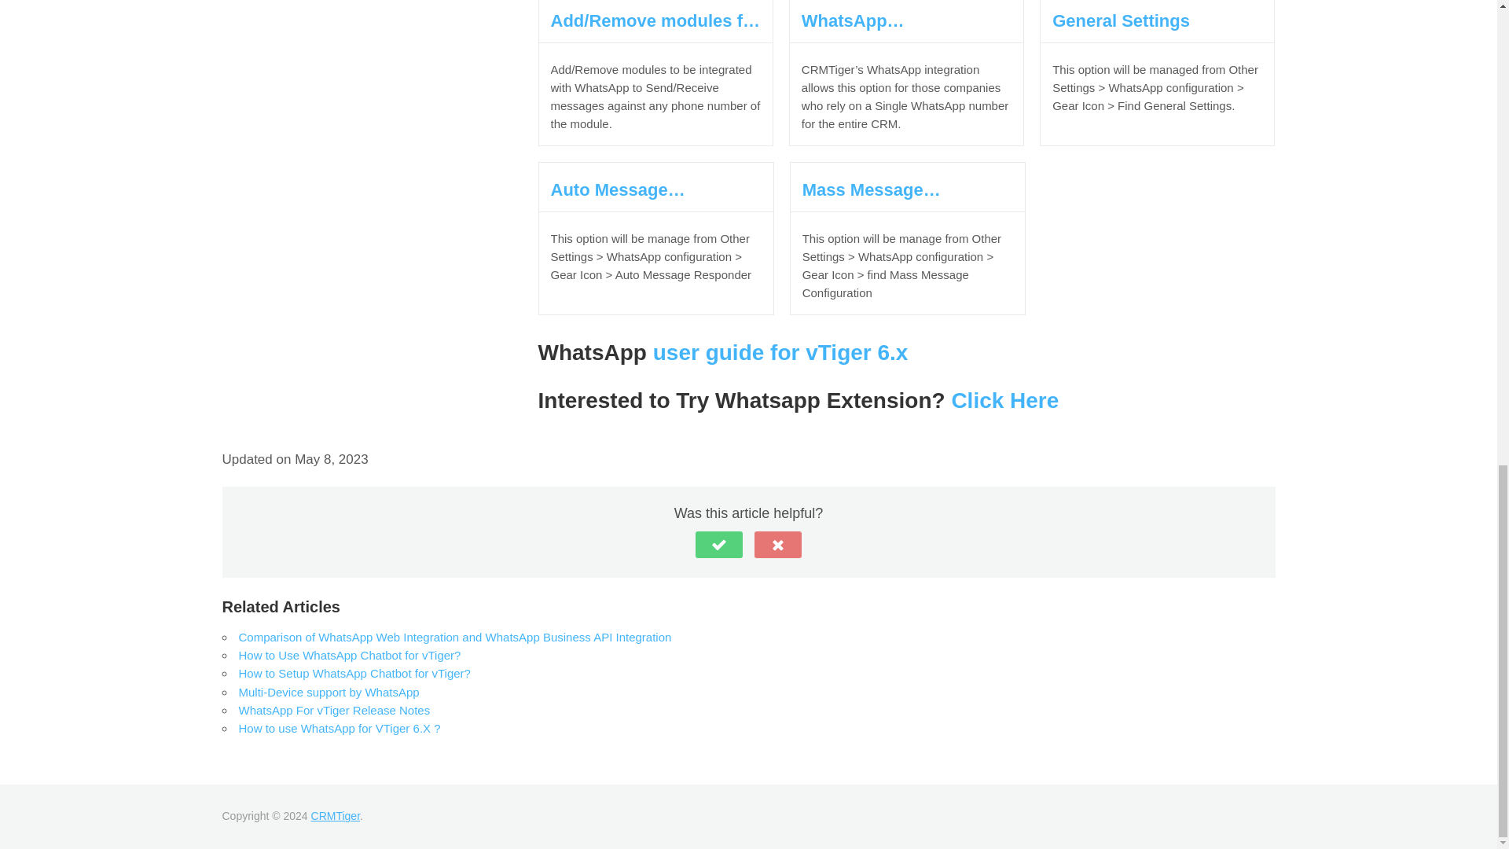  I want to click on Mass Message Configuration, so click(907, 189).